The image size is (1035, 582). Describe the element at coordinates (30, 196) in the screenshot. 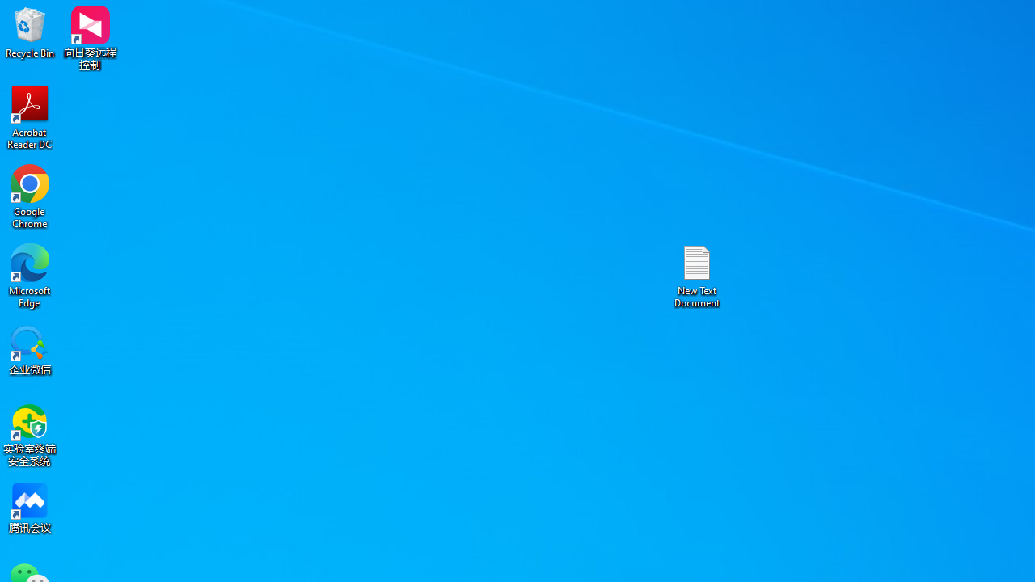

I see `Google Chrome` at that location.